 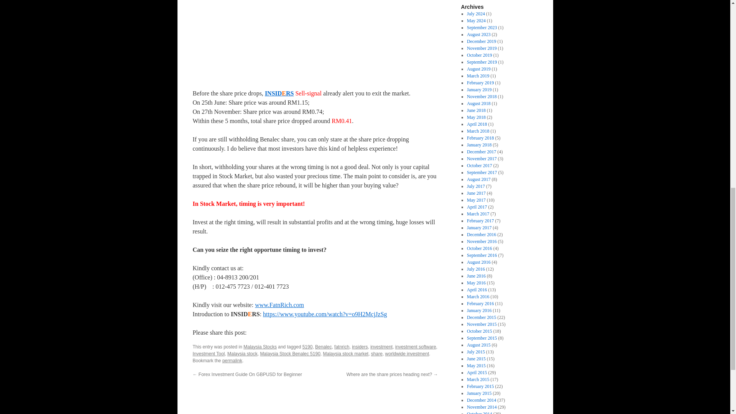 What do you see at coordinates (360, 347) in the screenshot?
I see `insiders` at bounding box center [360, 347].